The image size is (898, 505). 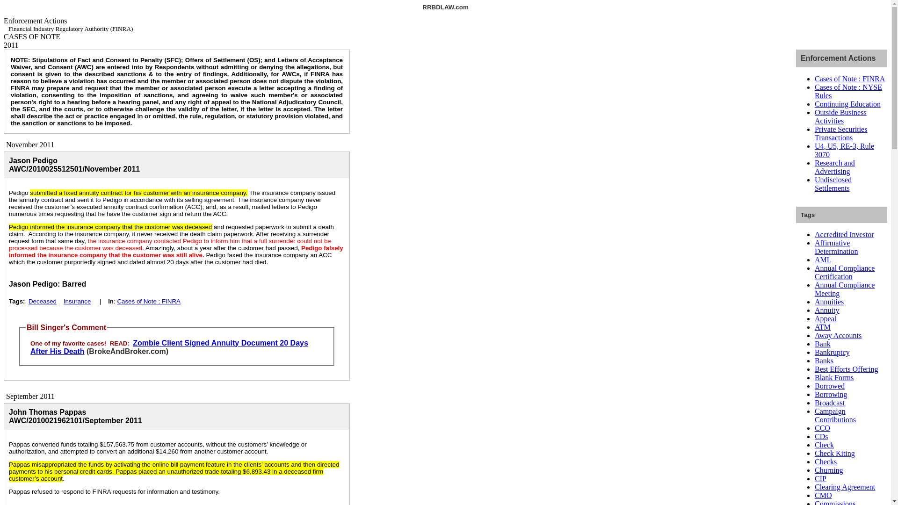 I want to click on AML, so click(x=823, y=259).